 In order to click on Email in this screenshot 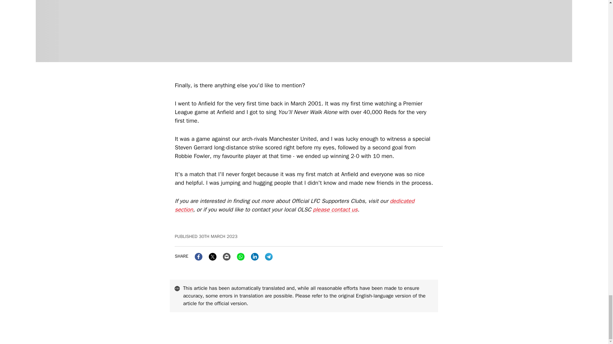, I will do `click(227, 256)`.